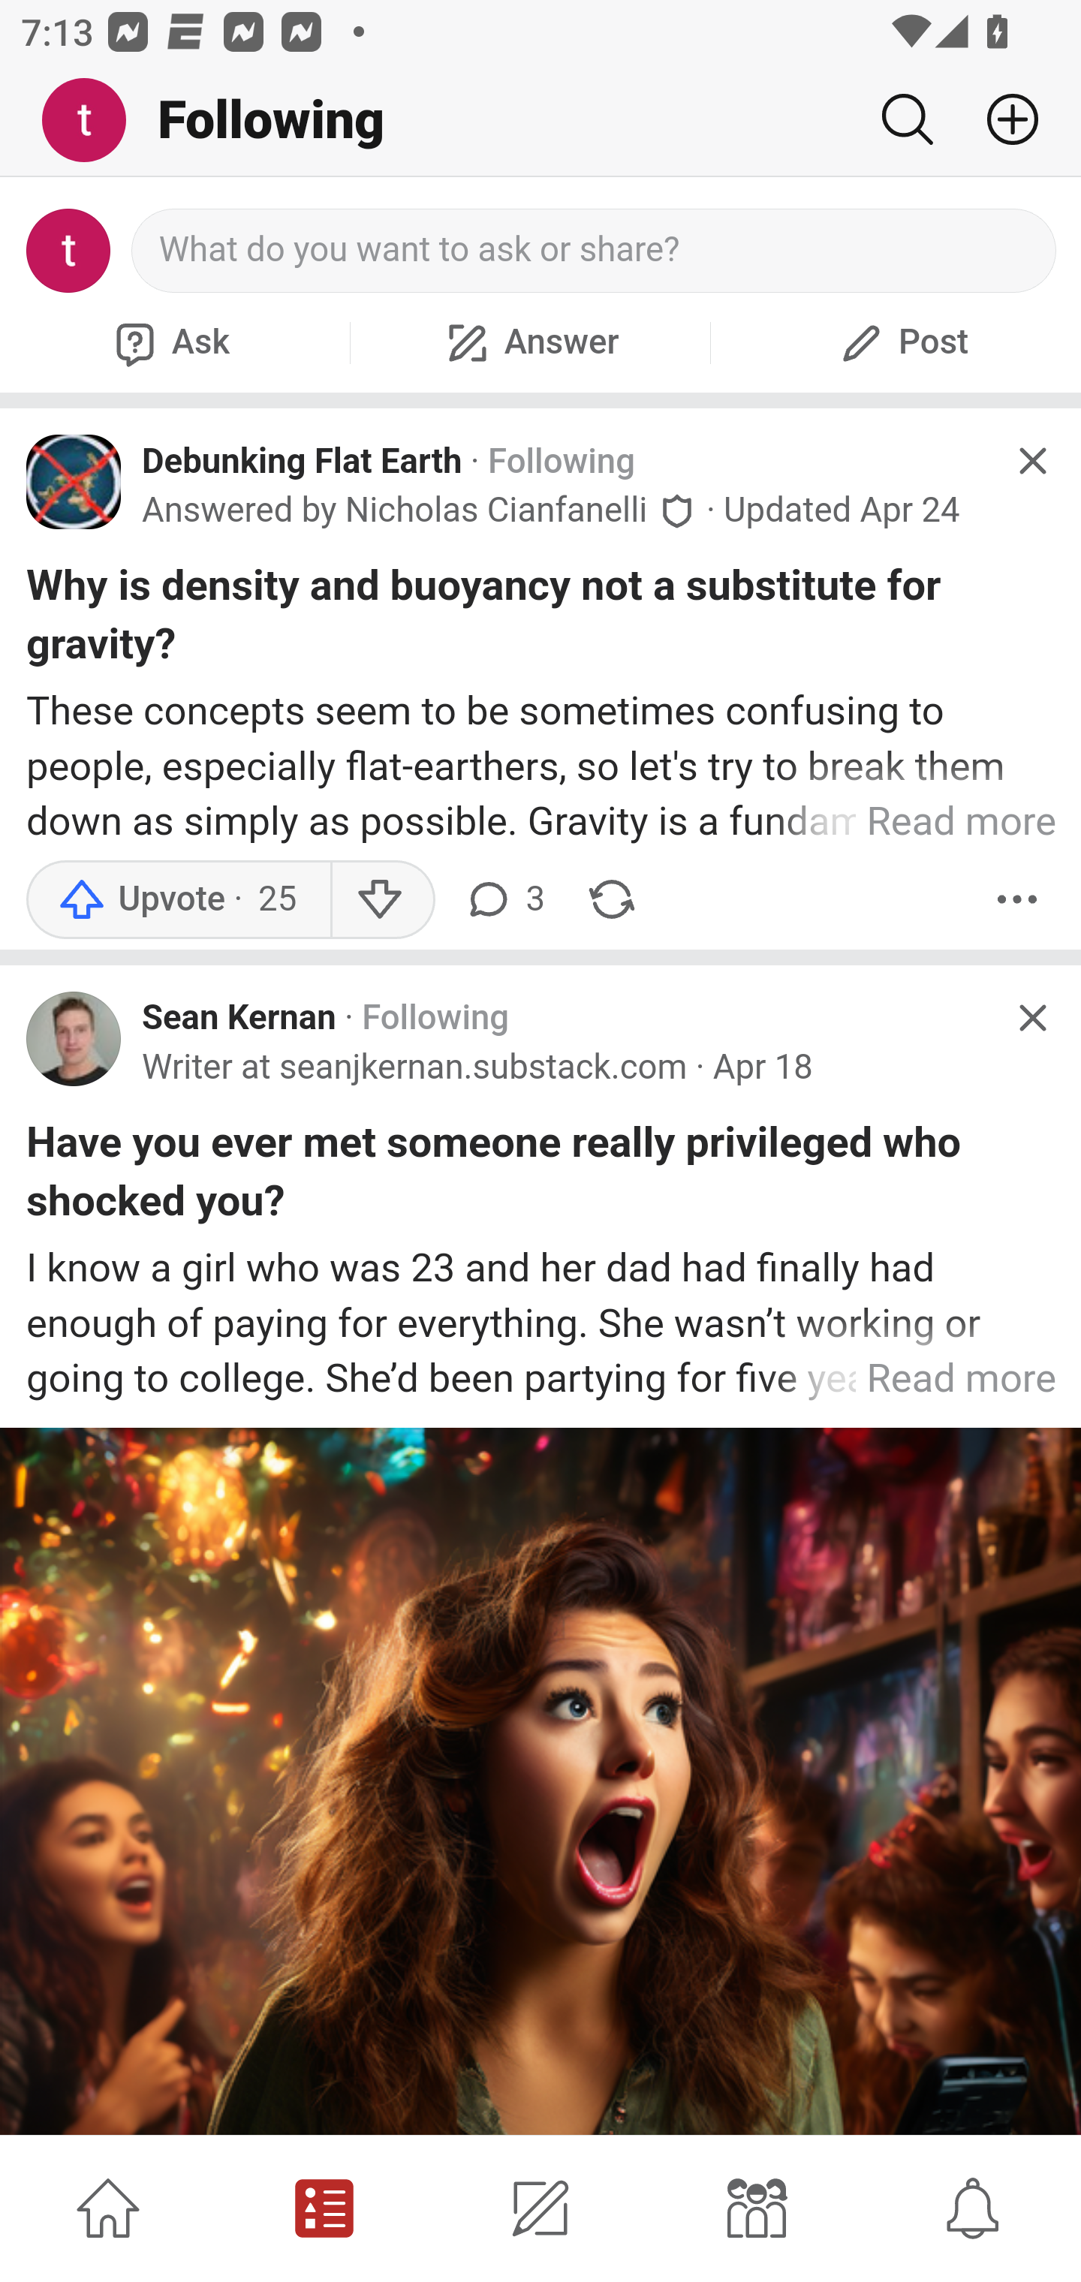 This screenshot has width=1081, height=2282. I want to click on Answer, so click(530, 342).